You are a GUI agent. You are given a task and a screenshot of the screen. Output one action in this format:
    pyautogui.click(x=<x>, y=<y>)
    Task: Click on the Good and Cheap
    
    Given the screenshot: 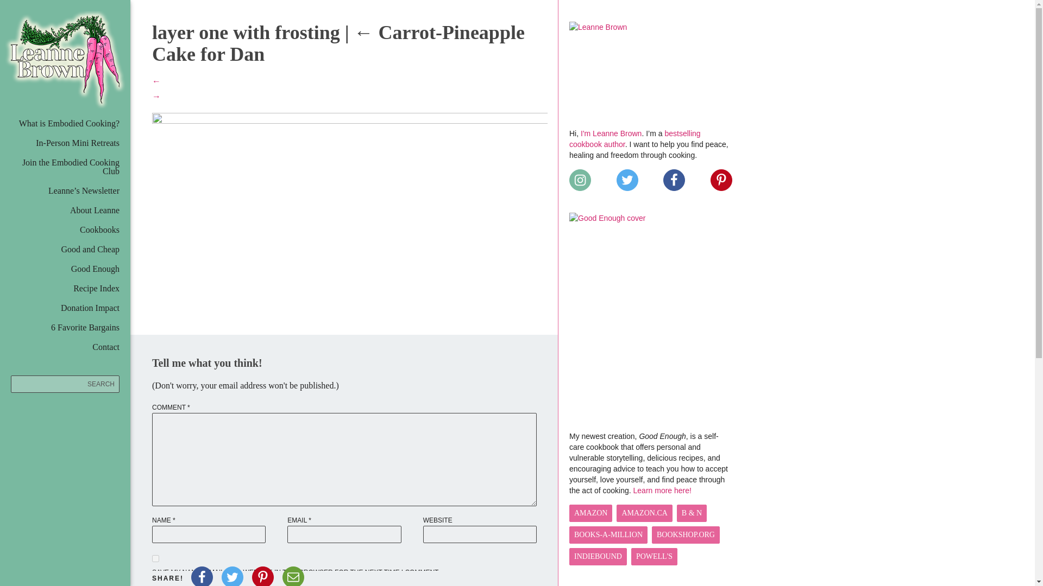 What is the action you would take?
    pyautogui.click(x=90, y=249)
    